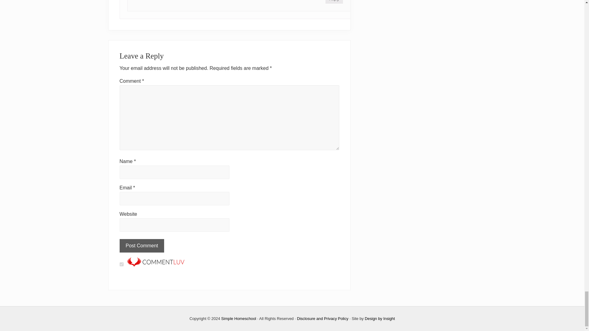 The image size is (589, 331). I want to click on Simple Homeschool, so click(239, 318).